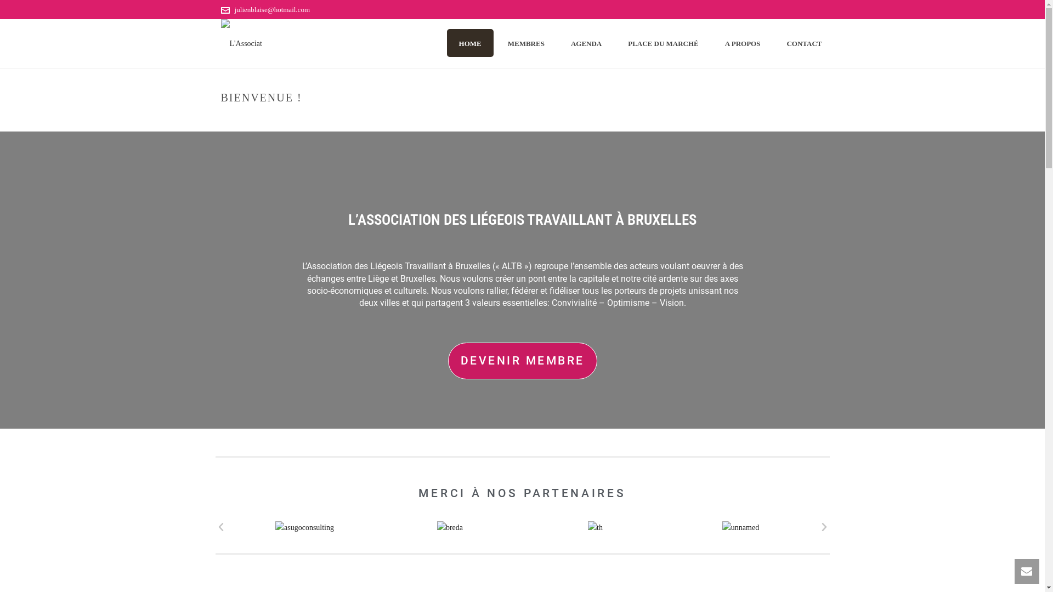  What do you see at coordinates (522, 361) in the screenshot?
I see `DEVENIR MEMBRE` at bounding box center [522, 361].